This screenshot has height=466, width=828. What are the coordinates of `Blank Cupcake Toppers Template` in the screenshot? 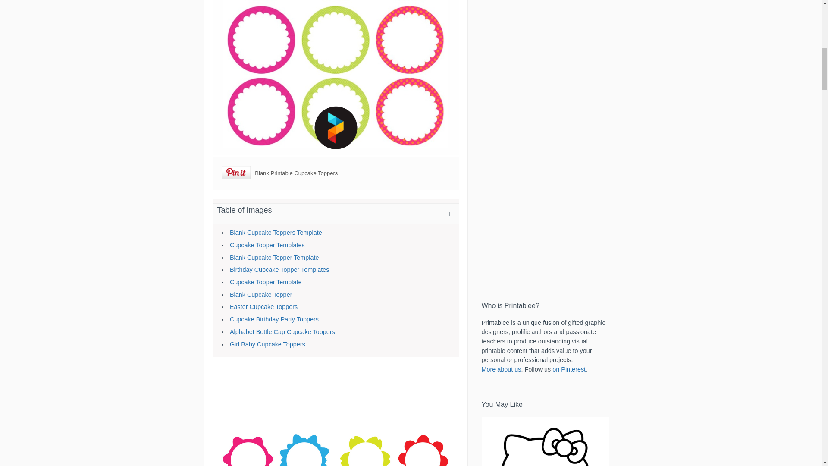 It's located at (276, 232).